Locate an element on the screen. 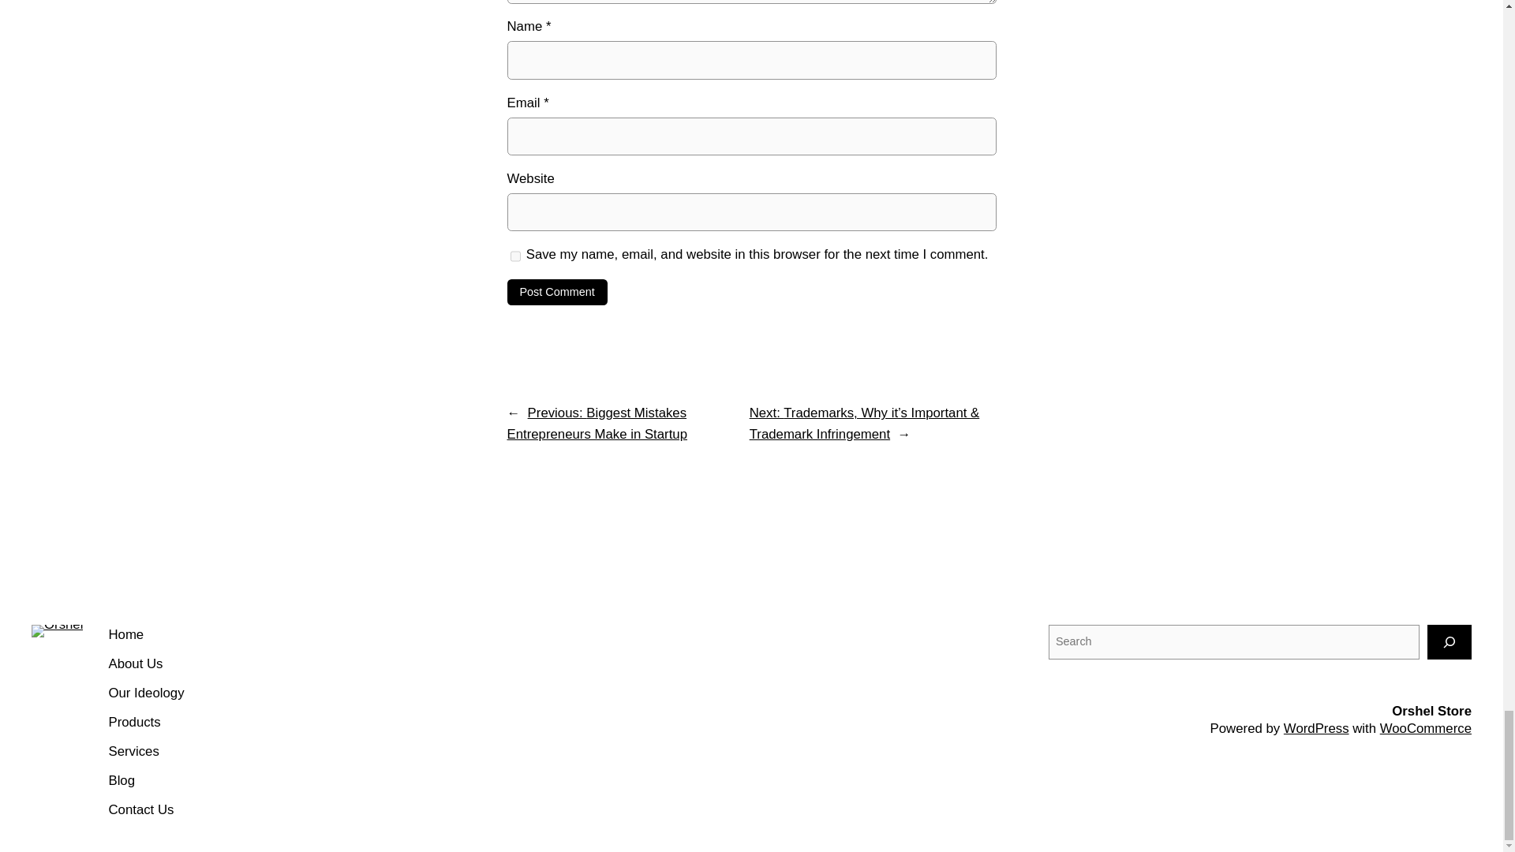  Blog is located at coordinates (121, 781).